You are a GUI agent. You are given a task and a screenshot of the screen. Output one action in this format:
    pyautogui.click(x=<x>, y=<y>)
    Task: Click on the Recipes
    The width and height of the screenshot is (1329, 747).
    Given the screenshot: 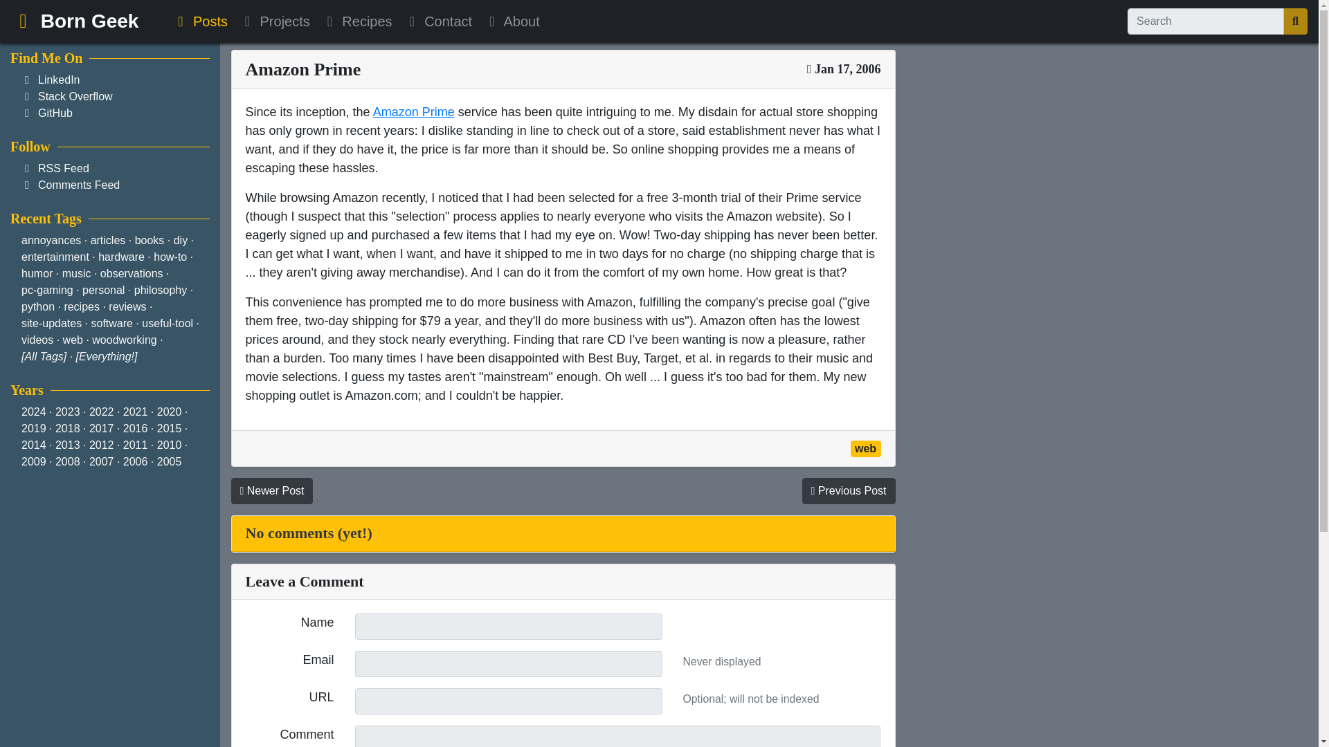 What is the action you would take?
    pyautogui.click(x=356, y=21)
    